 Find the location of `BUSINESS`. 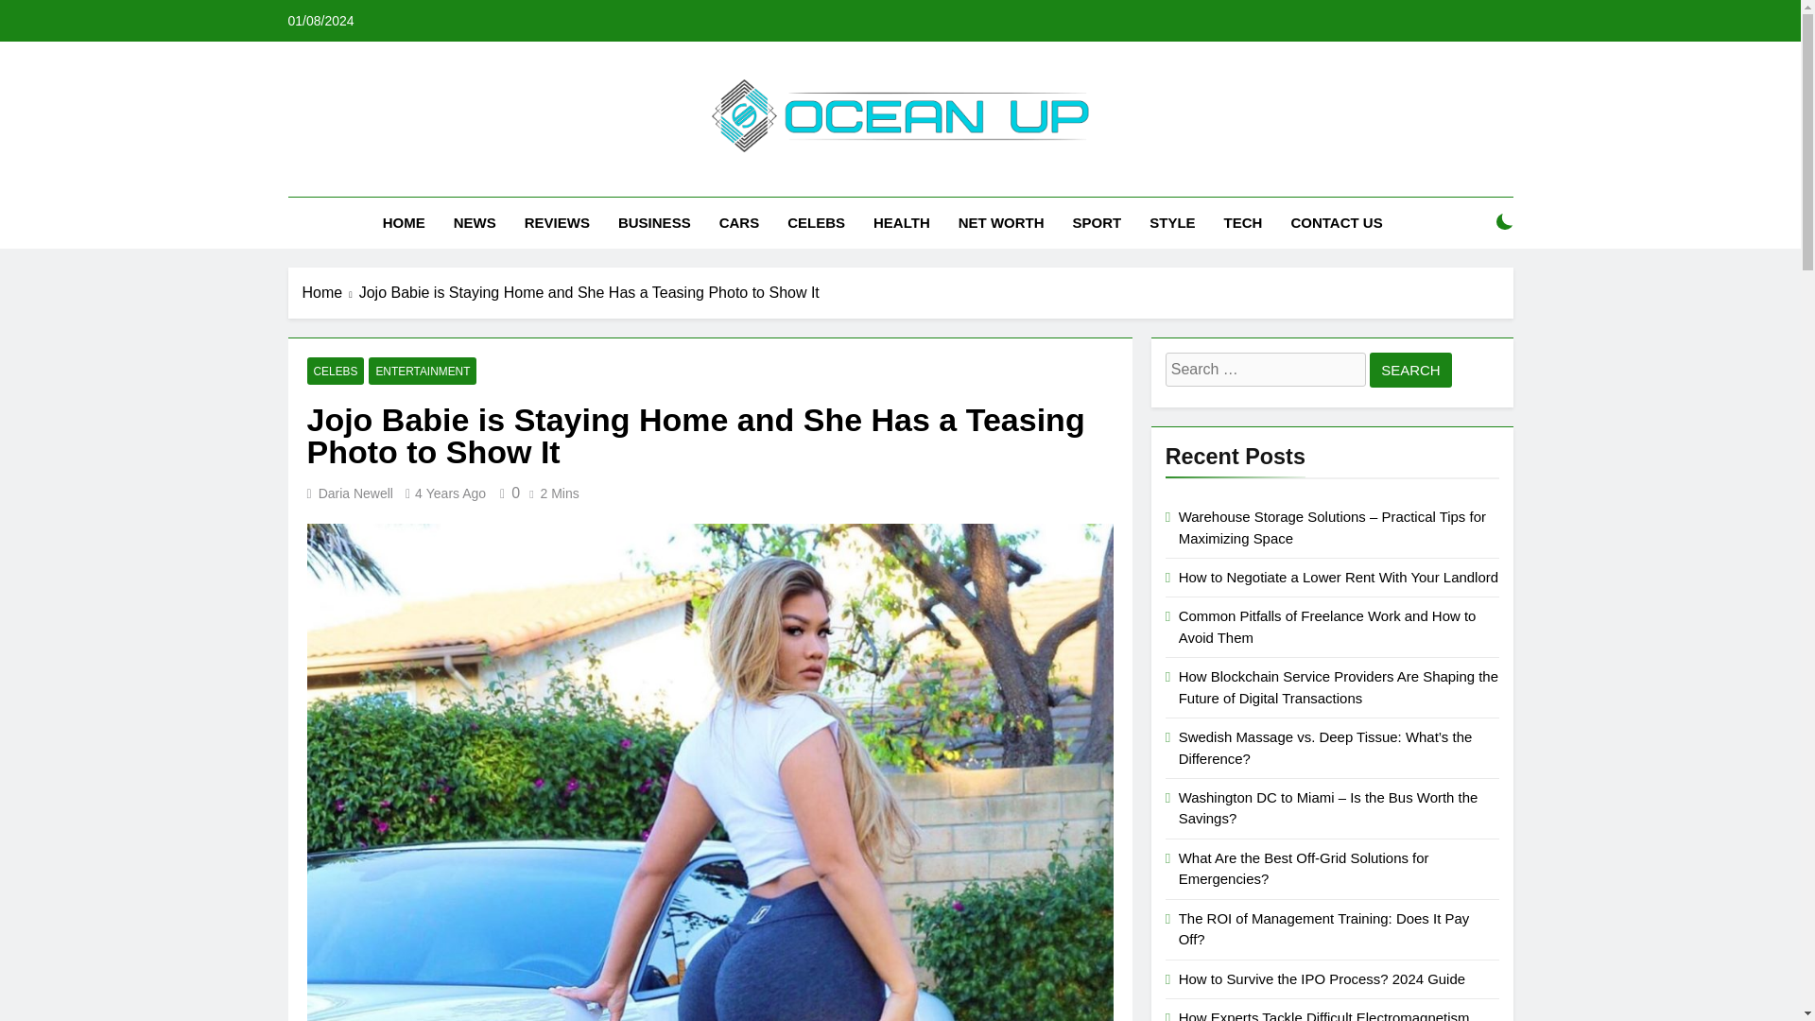

BUSINESS is located at coordinates (654, 223).